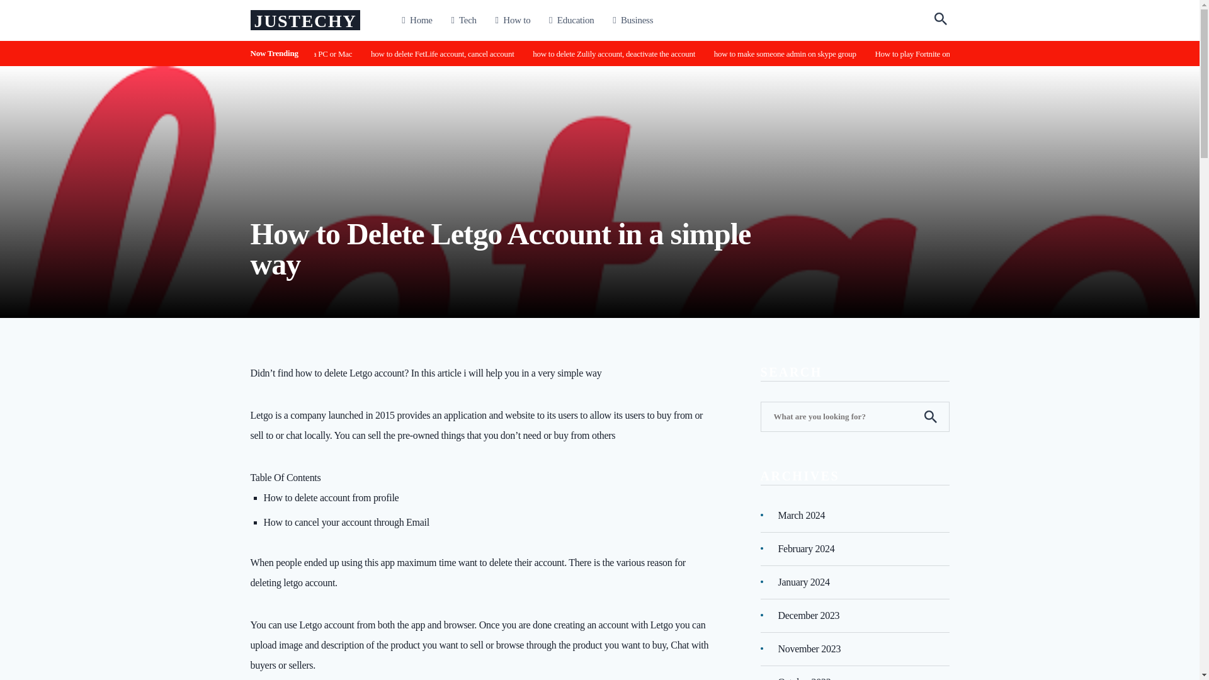 The height and width of the screenshot is (680, 1209). Describe the element at coordinates (807, 548) in the screenshot. I see `February 2024` at that location.